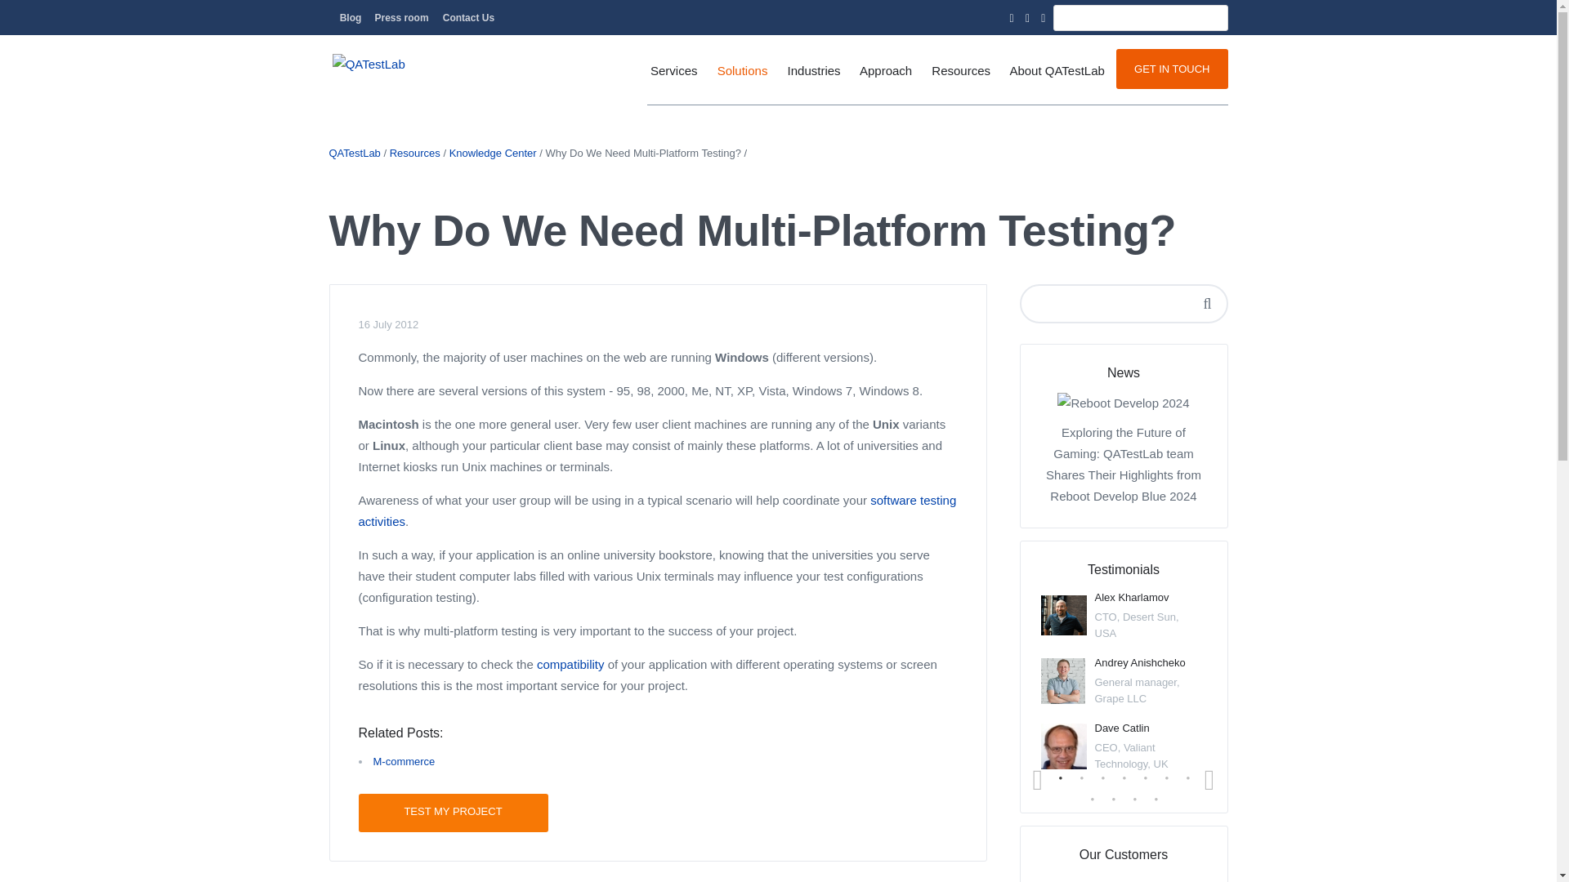  I want to click on M-commerce, so click(1209, 269).